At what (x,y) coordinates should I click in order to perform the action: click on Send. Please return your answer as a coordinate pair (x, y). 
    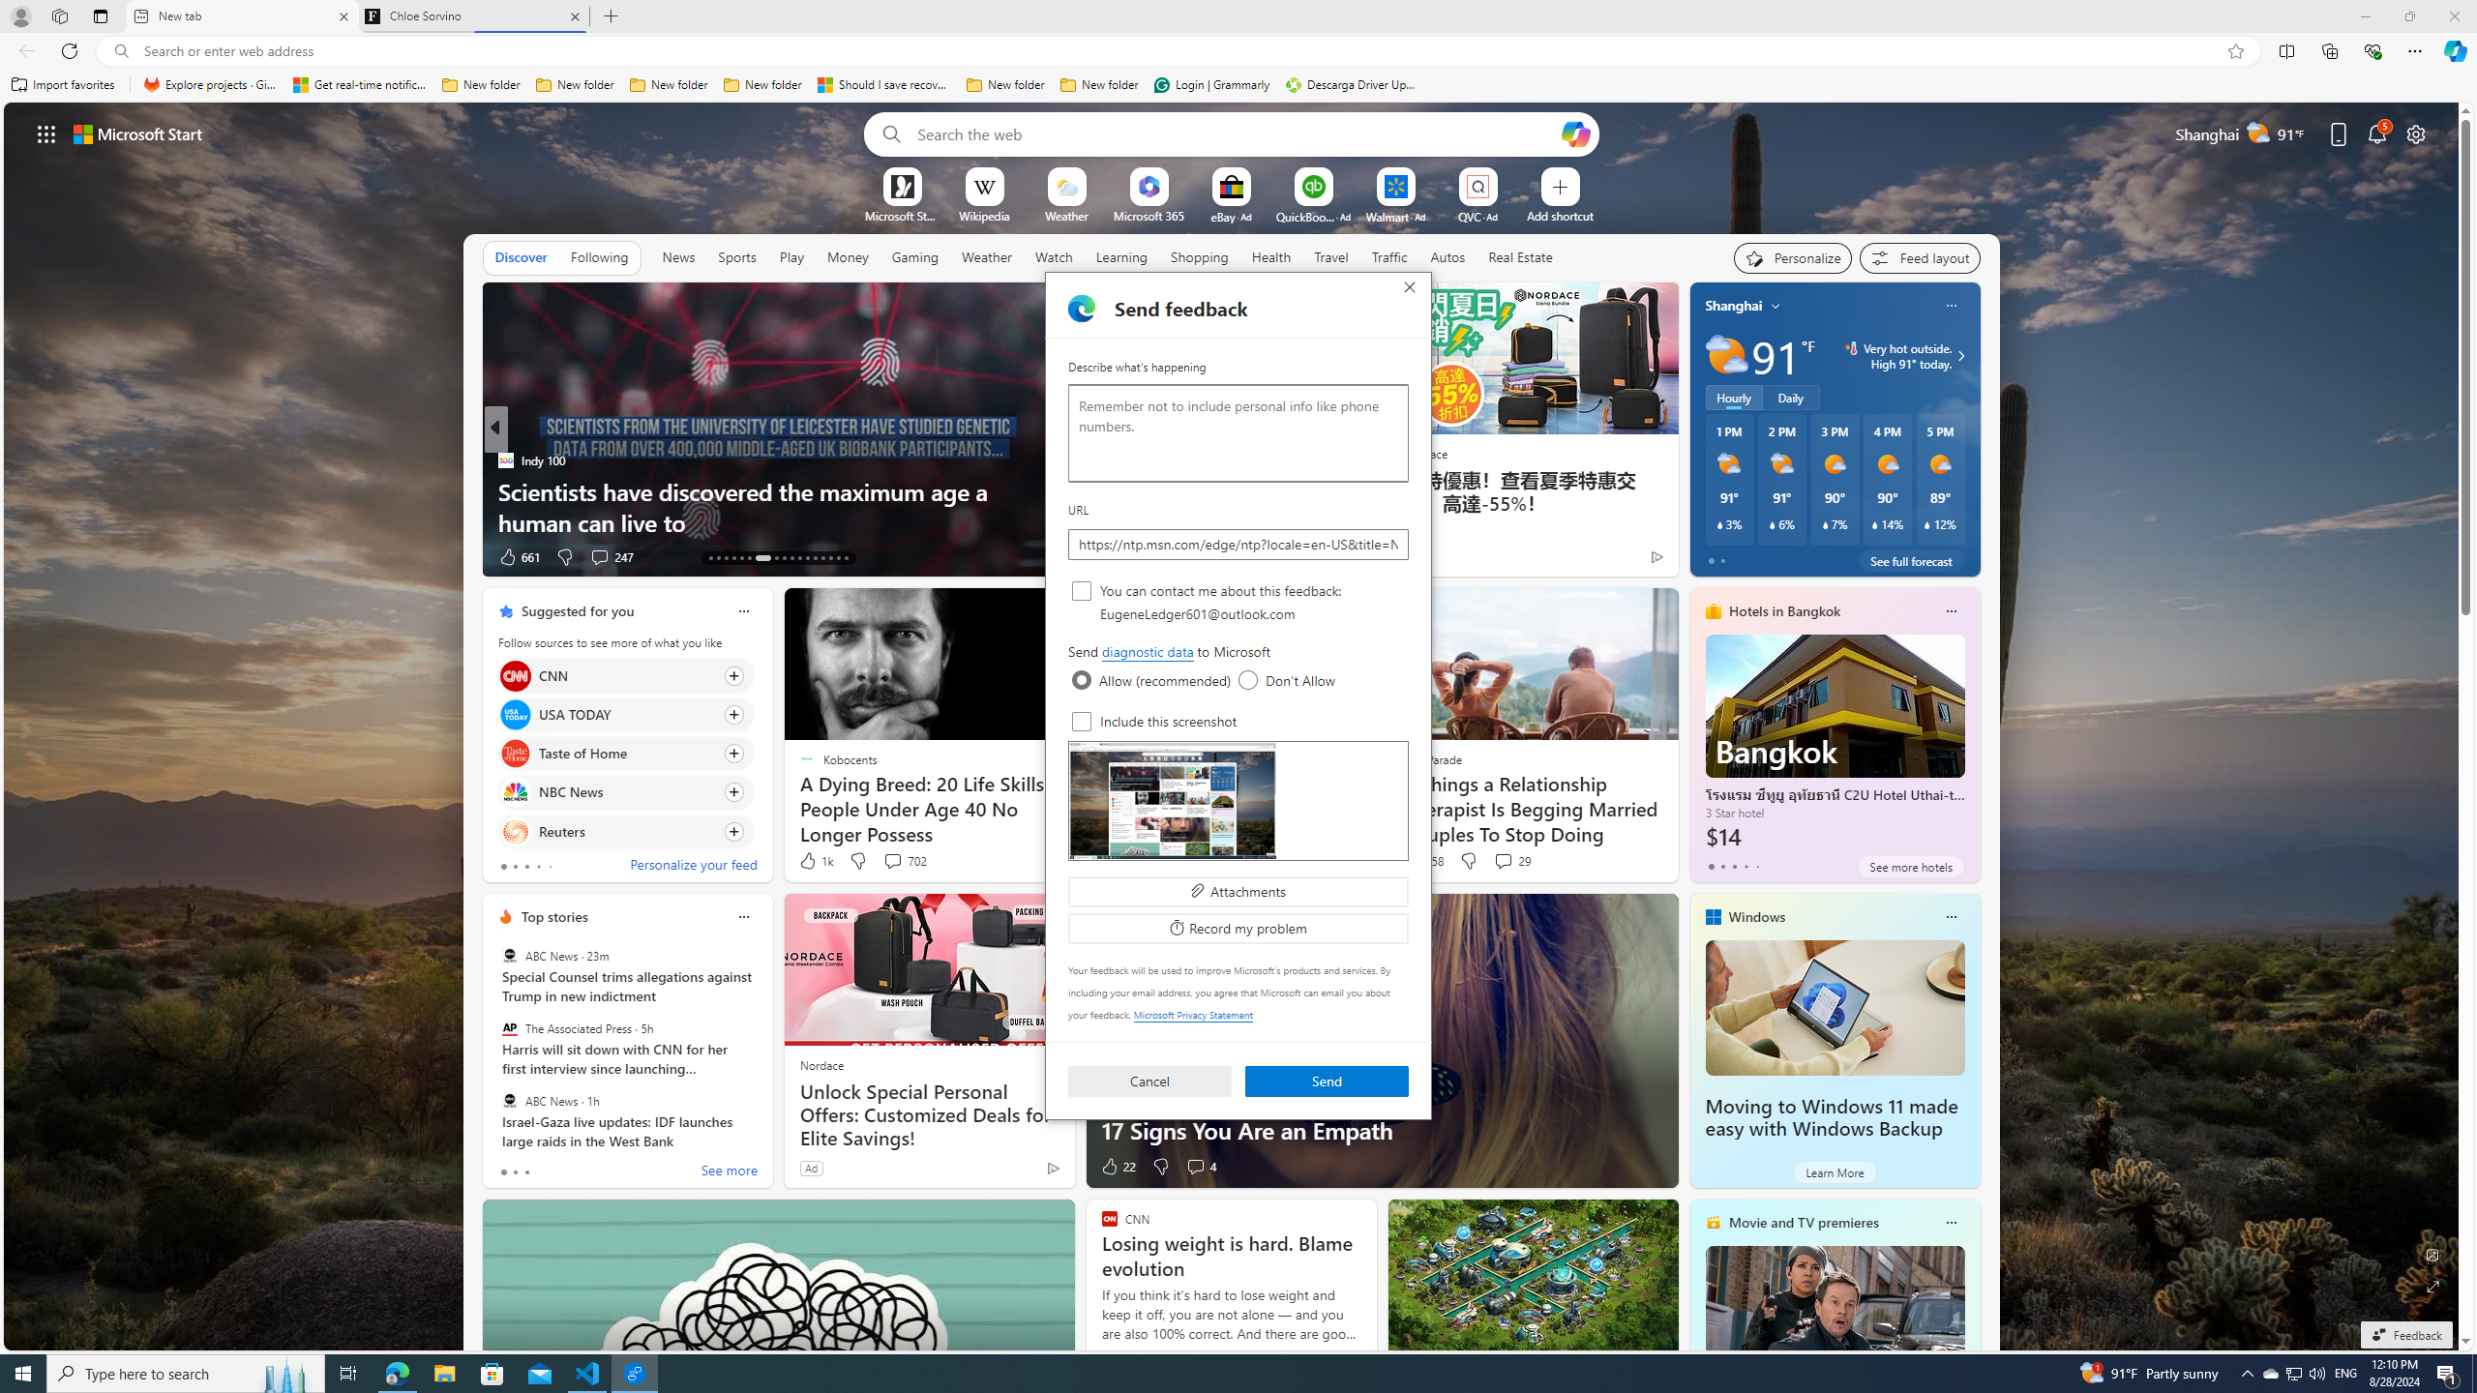
    Looking at the image, I should click on (1328, 1082).